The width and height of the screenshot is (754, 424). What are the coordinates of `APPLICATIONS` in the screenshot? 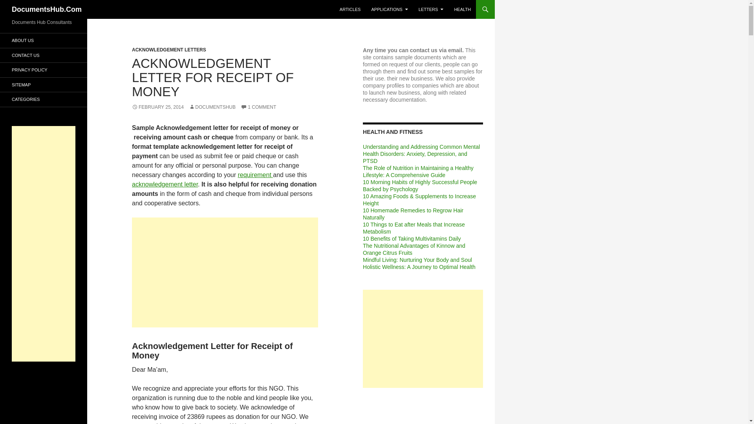 It's located at (390, 9).